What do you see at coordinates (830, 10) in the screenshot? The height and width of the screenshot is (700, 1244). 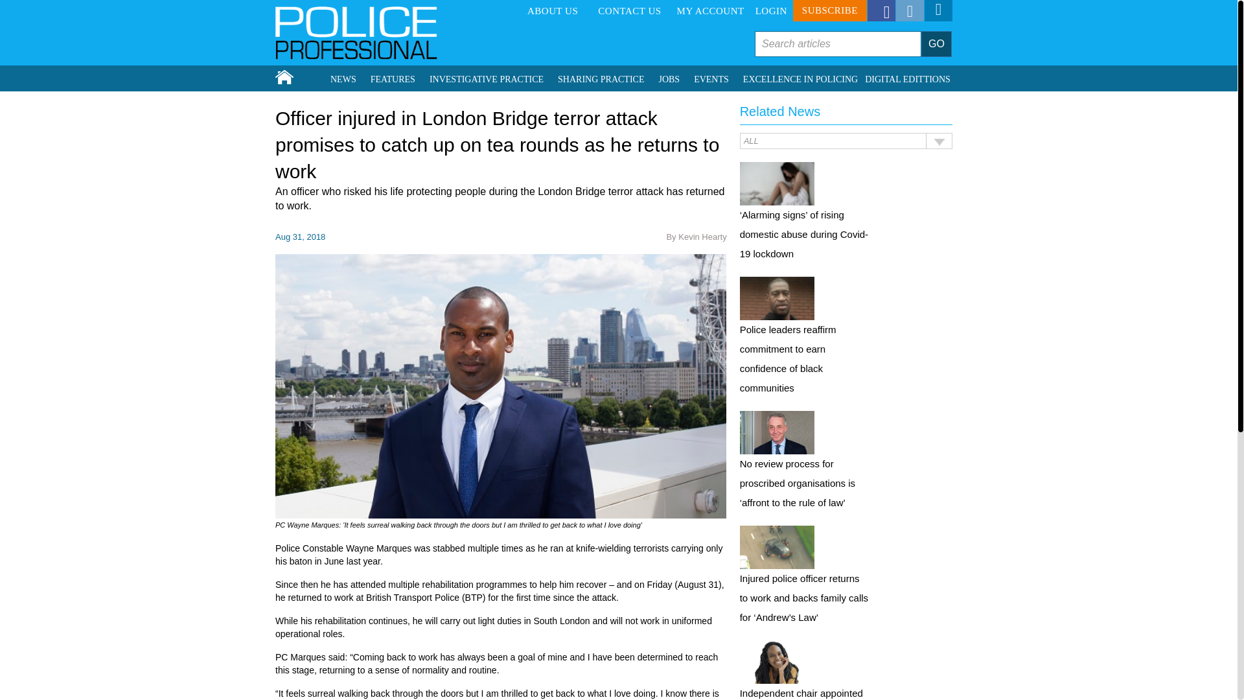 I see `SUBSCRIBE` at bounding box center [830, 10].